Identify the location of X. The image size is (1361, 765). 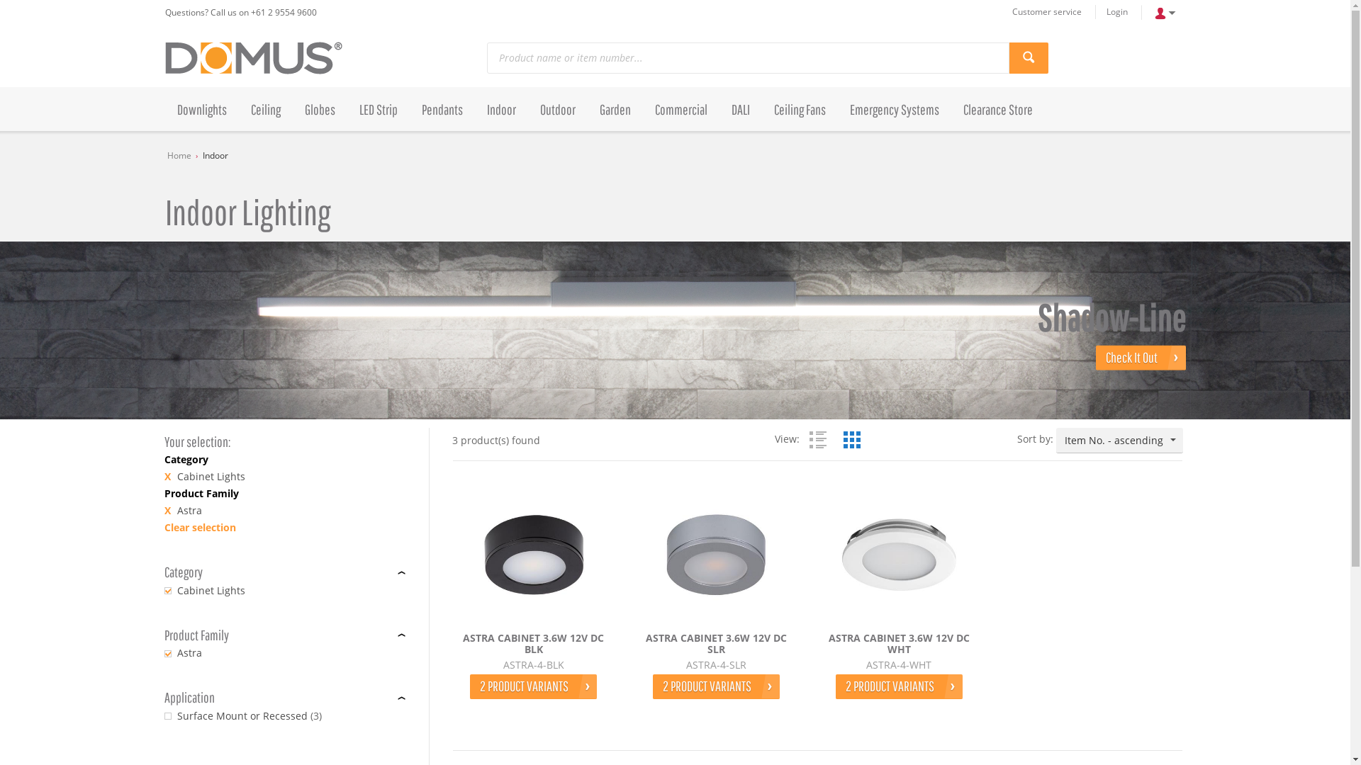
(167, 511).